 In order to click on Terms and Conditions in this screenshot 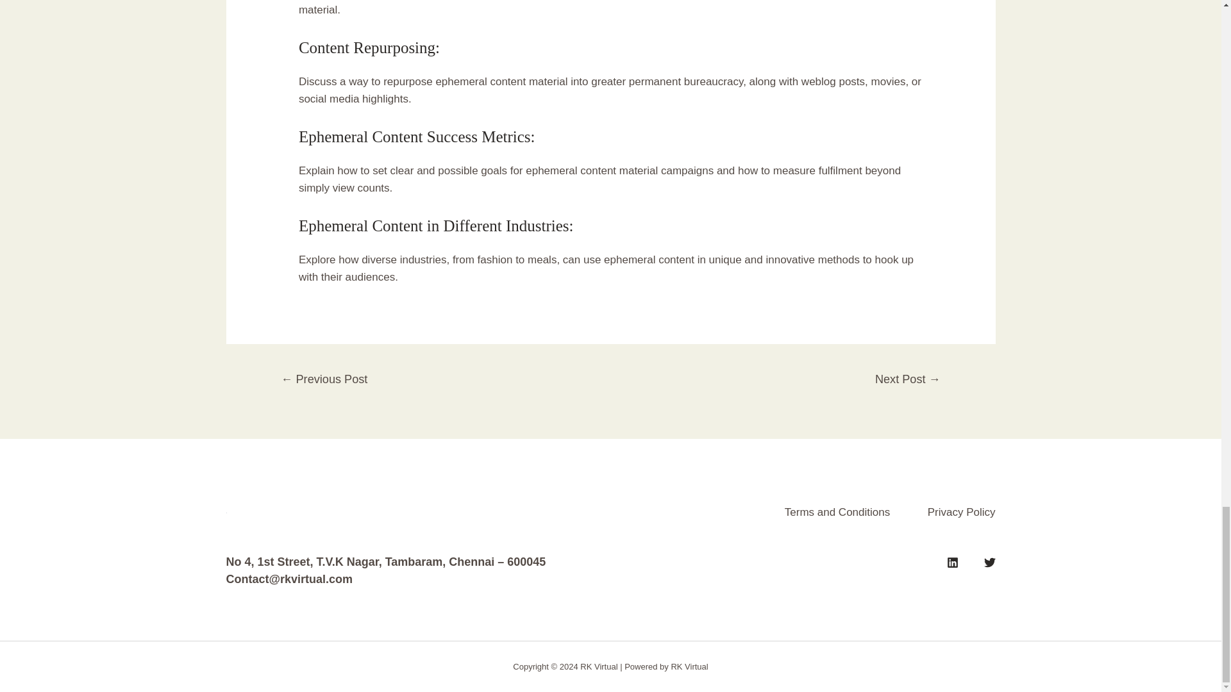, I will do `click(824, 513)`.